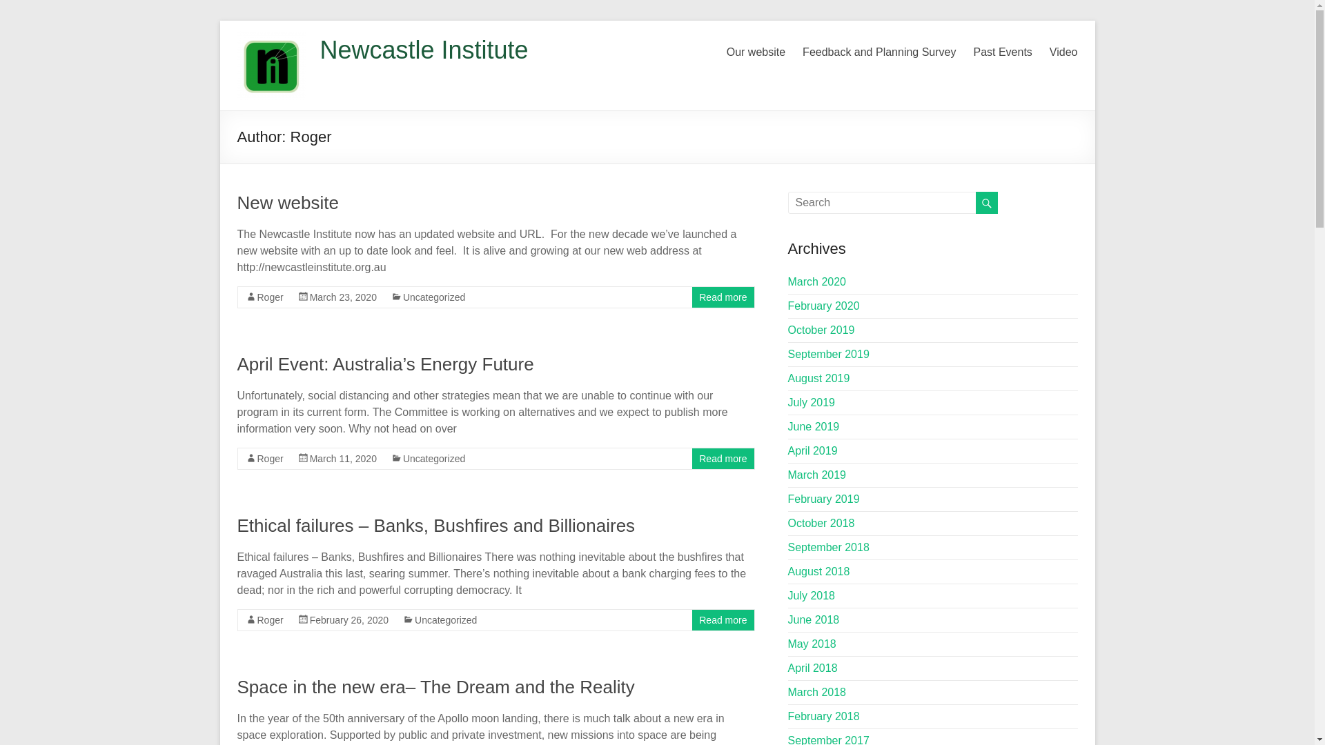 This screenshot has width=1325, height=745. Describe the element at coordinates (812, 596) in the screenshot. I see `July 2018` at that location.